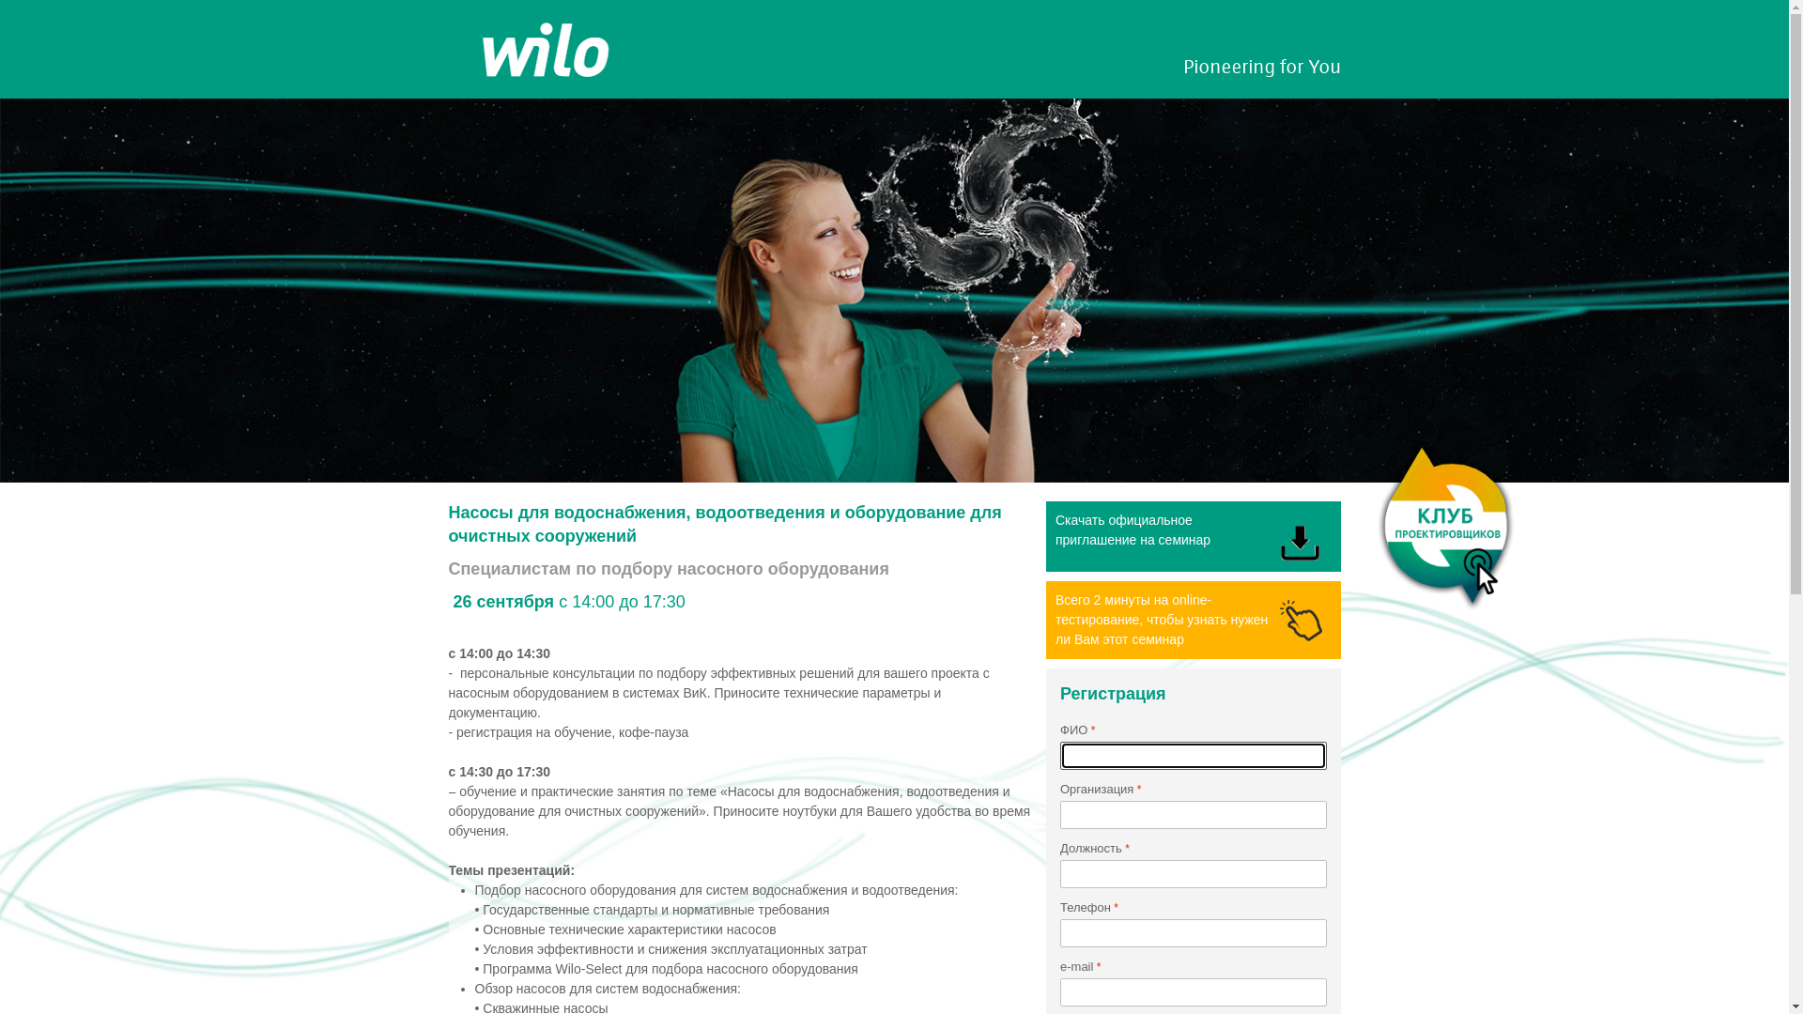  Describe the element at coordinates (1194, 992) in the screenshot. I see `e-mail` at that location.